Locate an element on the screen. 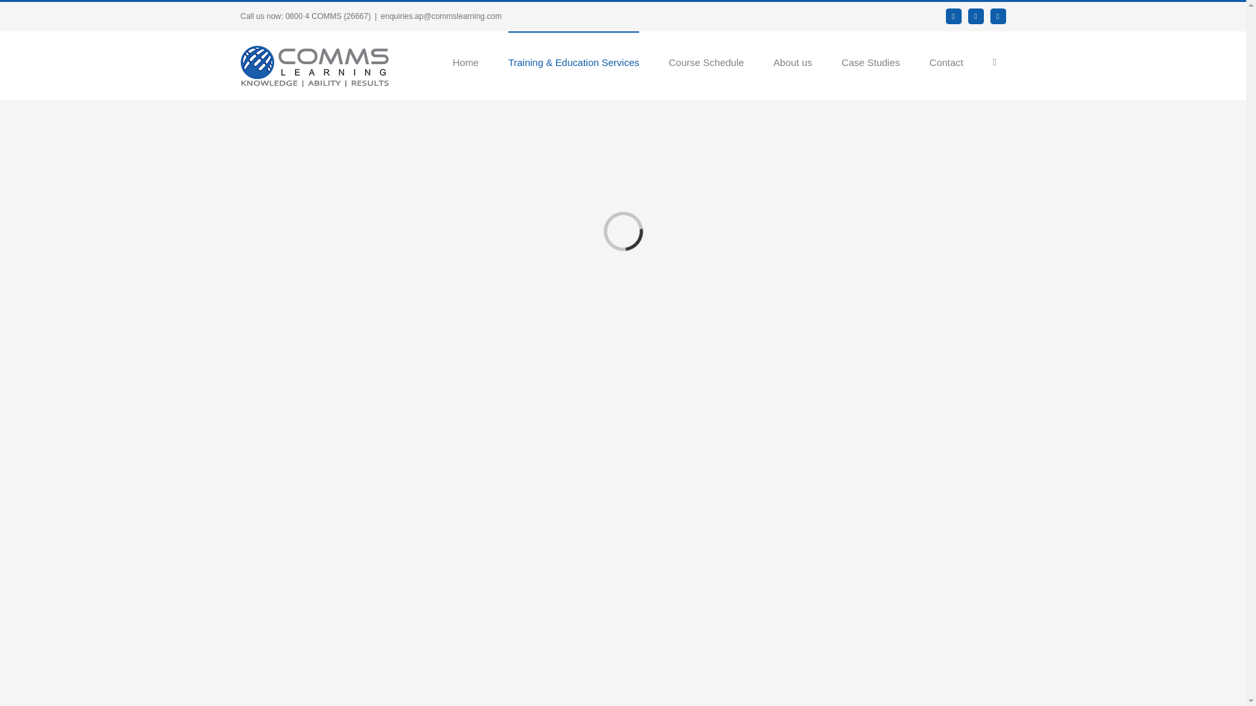 The image size is (1256, 706). Facebook is located at coordinates (954, 16).